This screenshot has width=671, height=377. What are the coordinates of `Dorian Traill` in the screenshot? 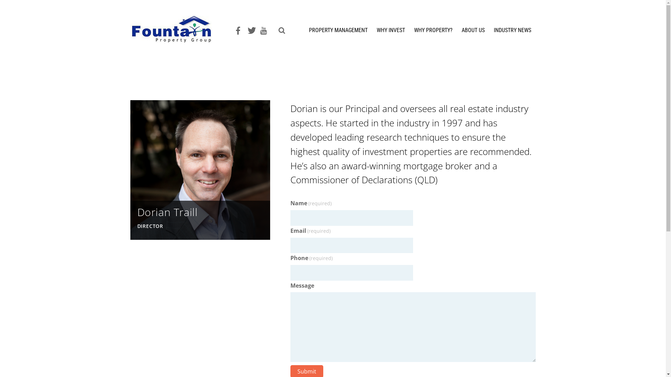 It's located at (167, 212).